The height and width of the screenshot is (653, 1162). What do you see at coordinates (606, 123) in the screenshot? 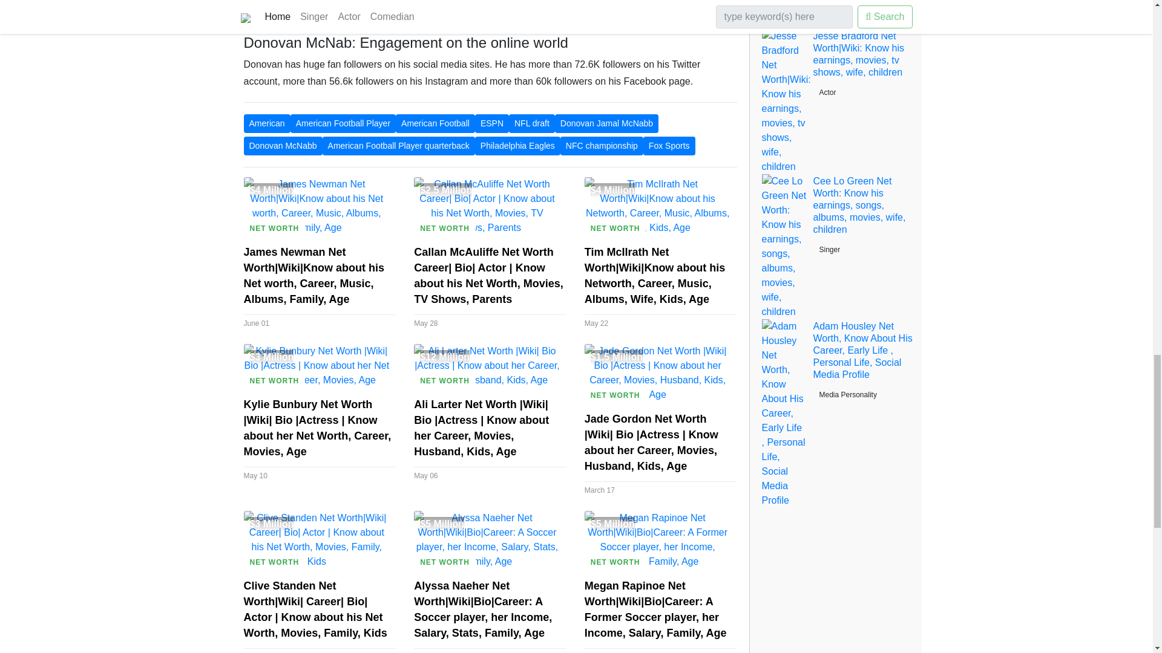
I see `Donovan Jamal McNabb` at bounding box center [606, 123].